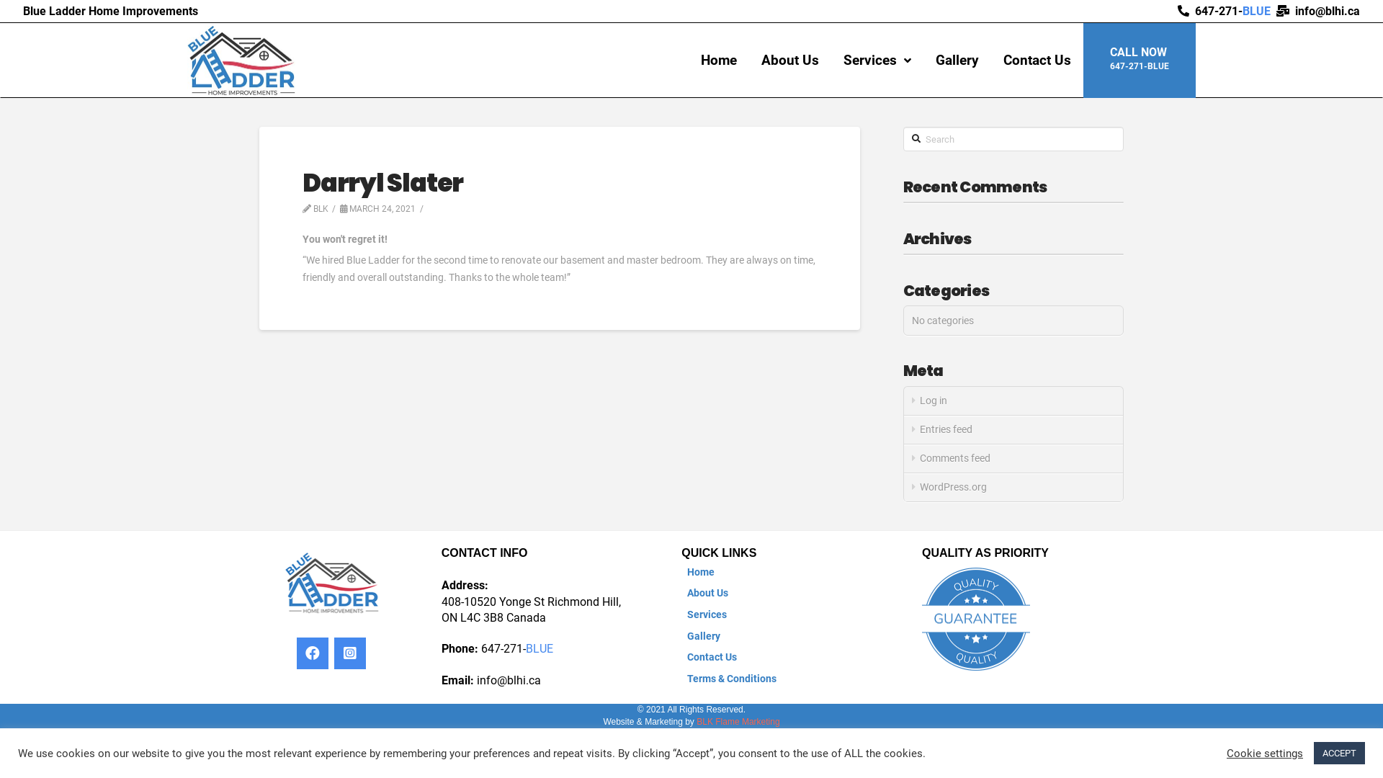 Image resolution: width=1383 pixels, height=778 pixels. Describe the element at coordinates (1340, 754) in the screenshot. I see `ACCEPT` at that location.